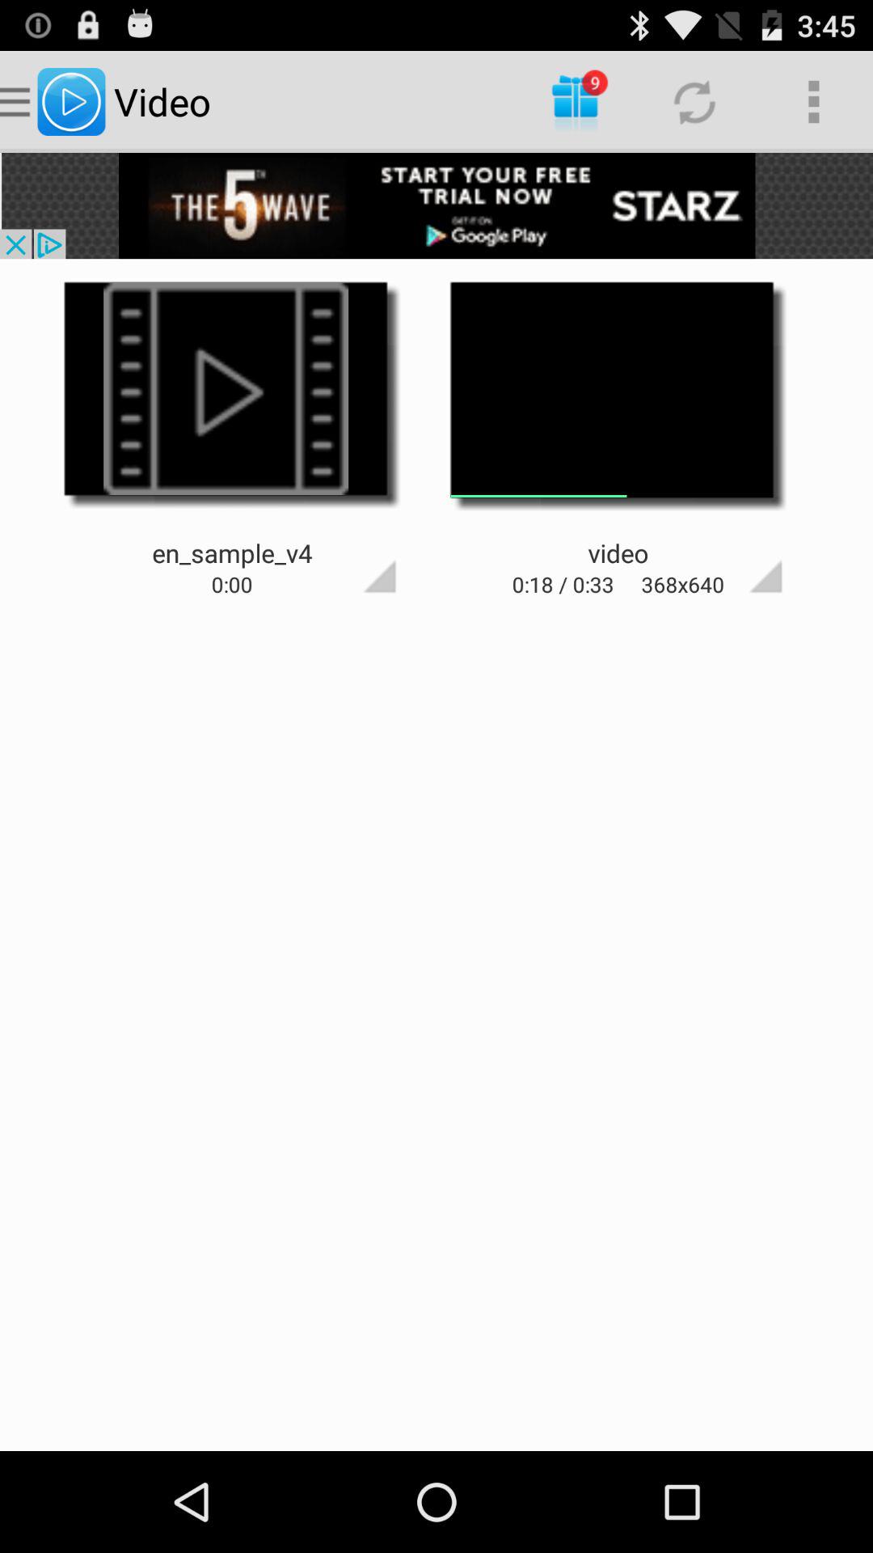 The width and height of the screenshot is (873, 1553). What do you see at coordinates (351, 548) in the screenshot?
I see `toggle to open option` at bounding box center [351, 548].